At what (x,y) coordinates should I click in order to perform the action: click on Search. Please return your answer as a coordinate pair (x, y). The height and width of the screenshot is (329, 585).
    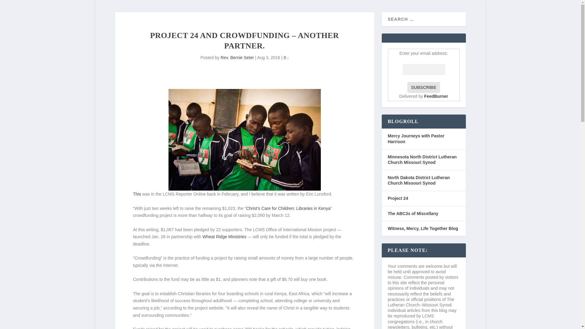
    Looking at the image, I should click on (12, 5).